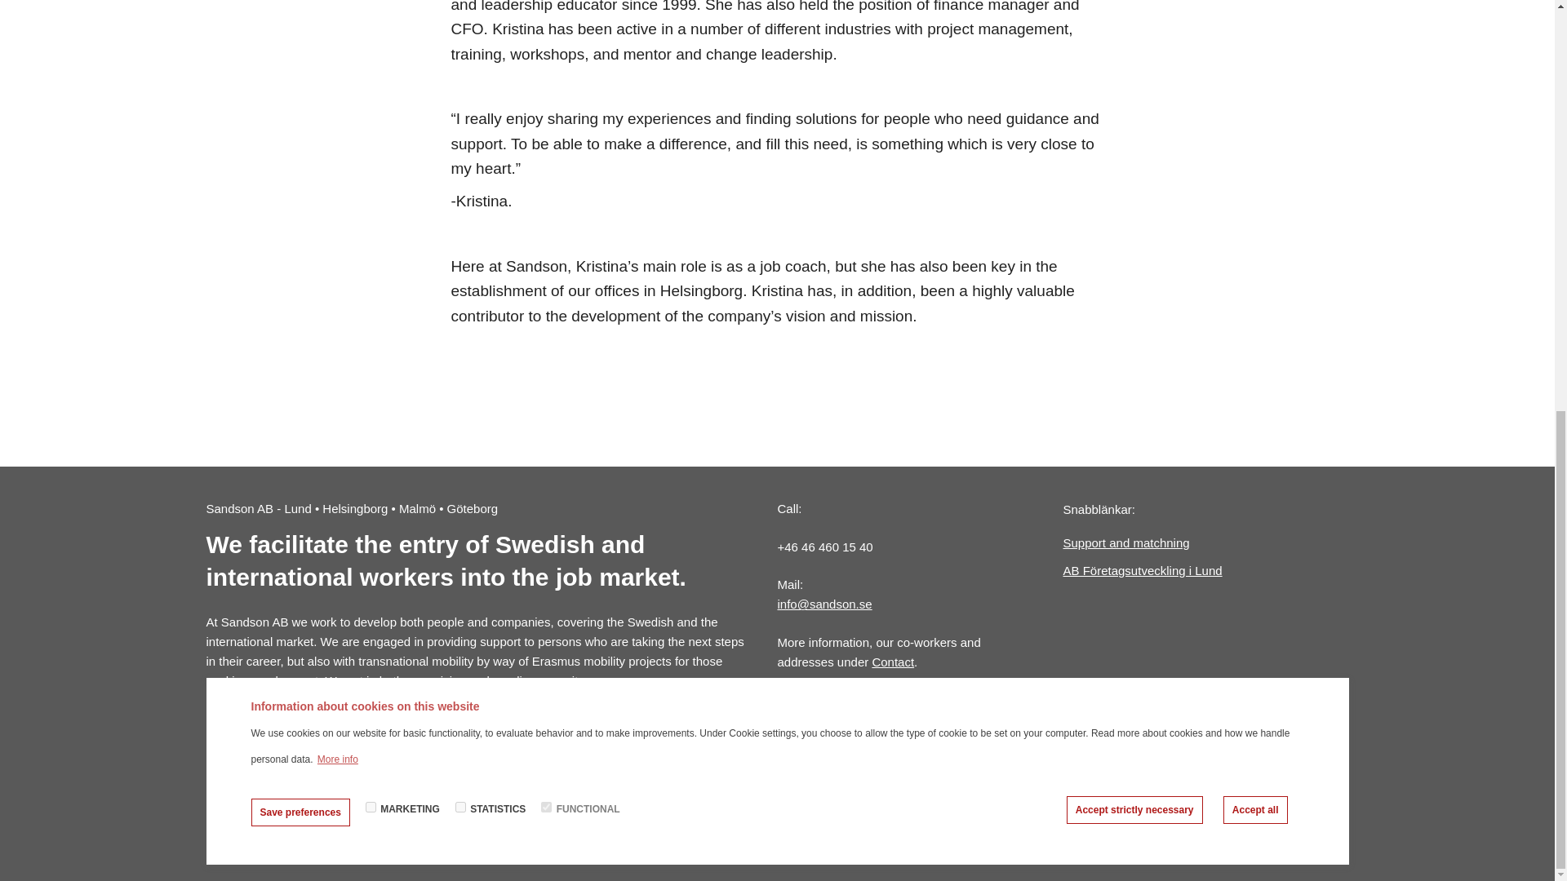  I want to click on Contact, so click(892, 662).